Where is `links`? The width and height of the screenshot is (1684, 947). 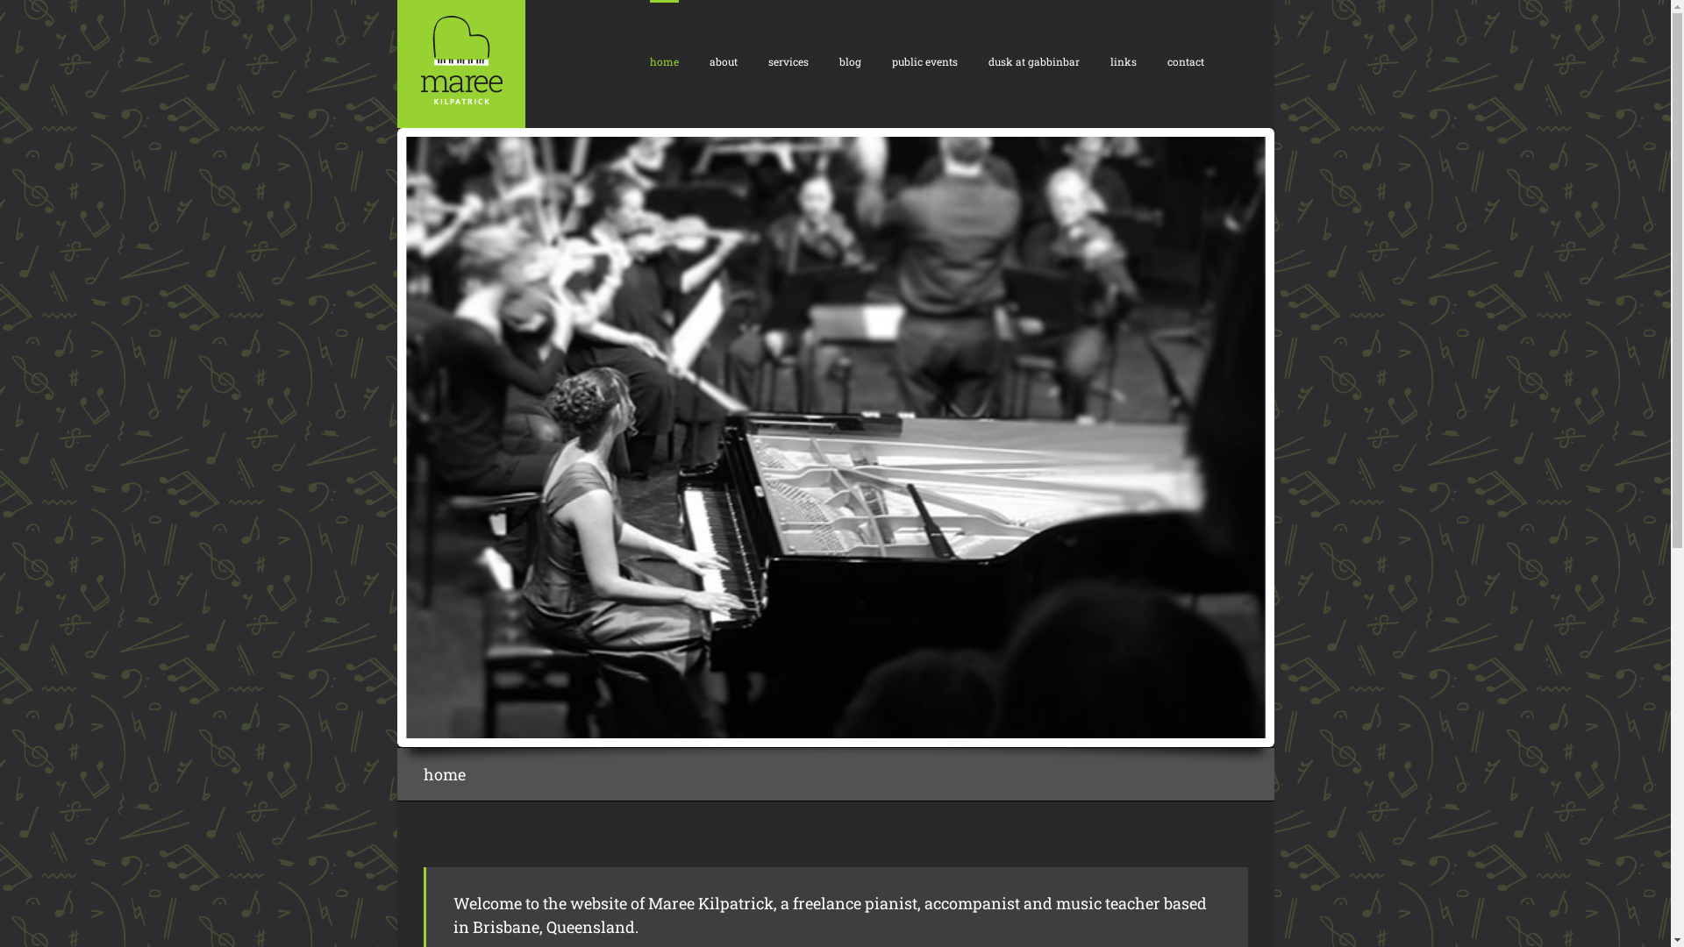 links is located at coordinates (1124, 61).